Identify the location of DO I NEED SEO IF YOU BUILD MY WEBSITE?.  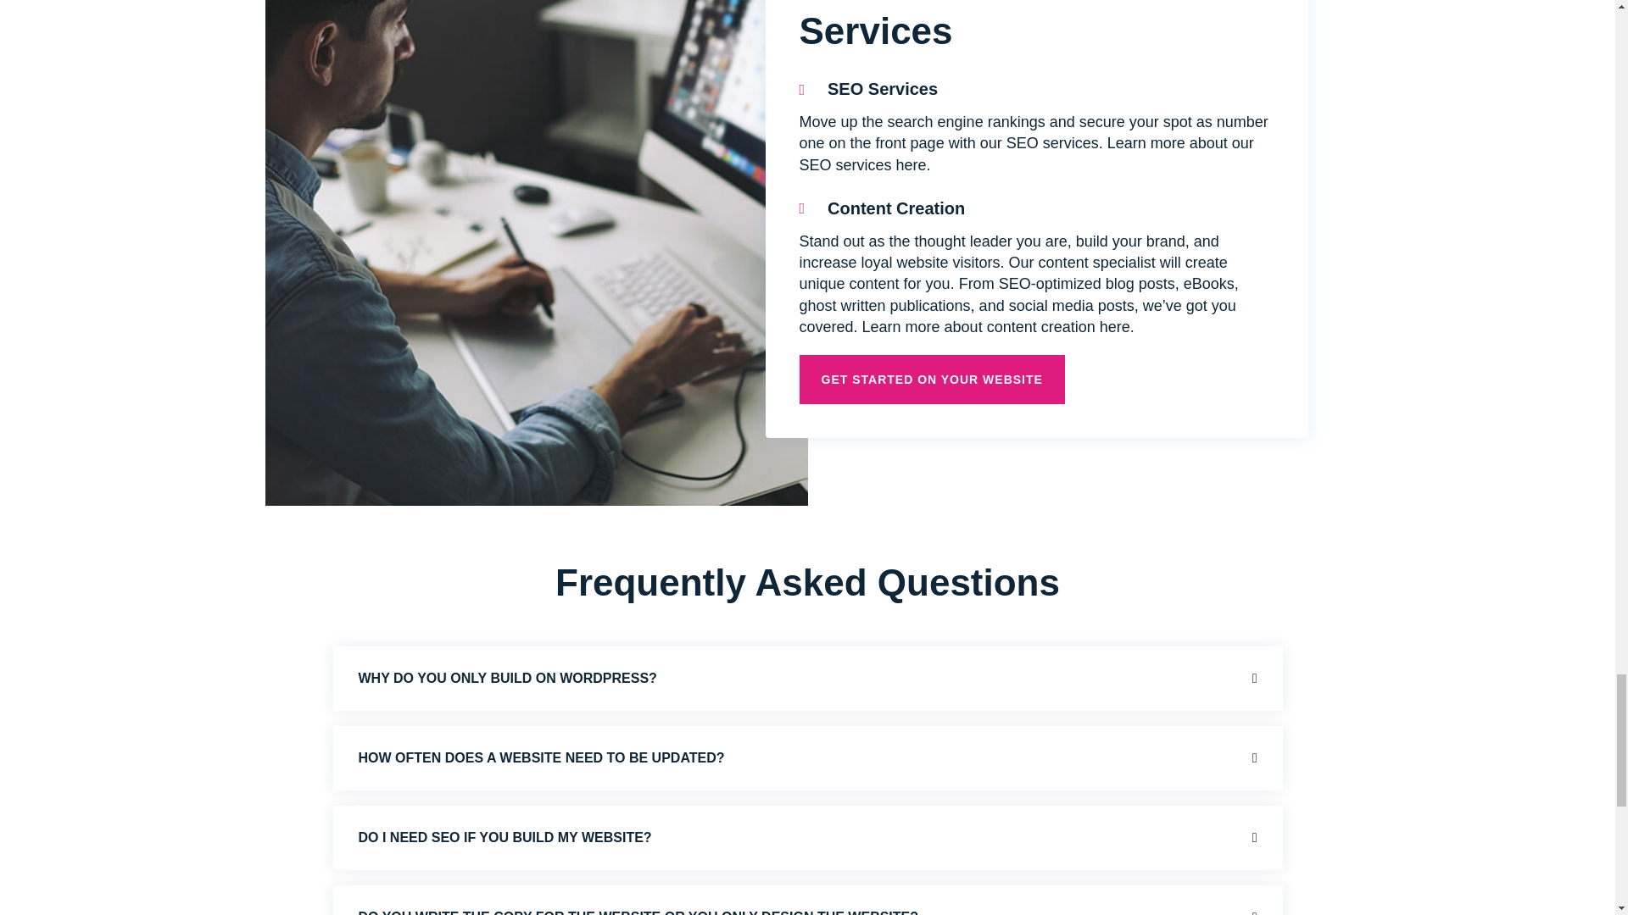
(505, 837).